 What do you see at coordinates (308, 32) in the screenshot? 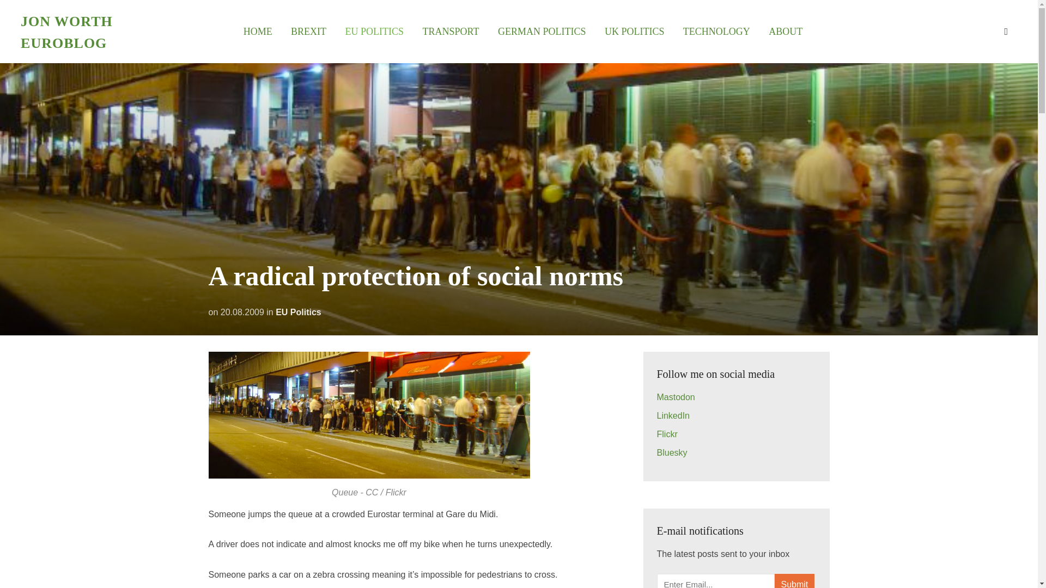
I see `BREXIT` at bounding box center [308, 32].